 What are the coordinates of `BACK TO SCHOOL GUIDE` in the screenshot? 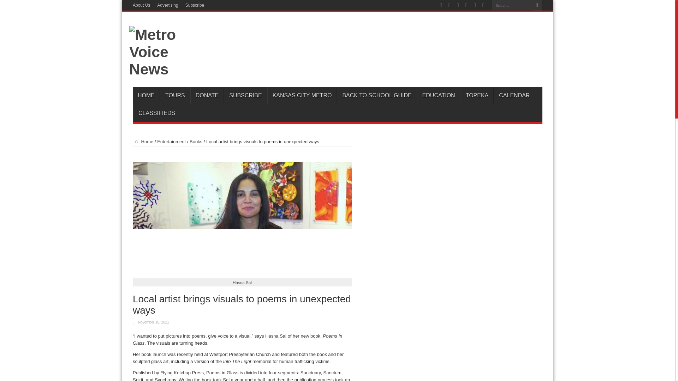 It's located at (376, 95).